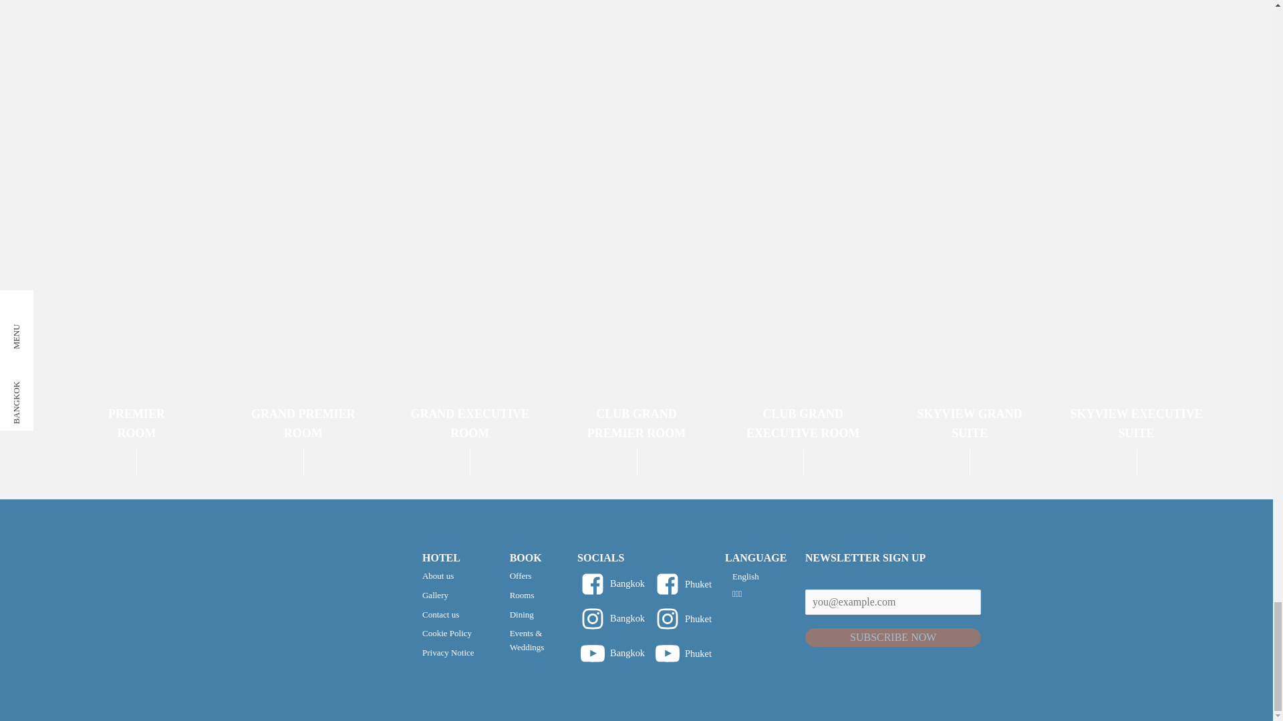 The height and width of the screenshot is (721, 1283). I want to click on Bangkok, so click(448, 576).